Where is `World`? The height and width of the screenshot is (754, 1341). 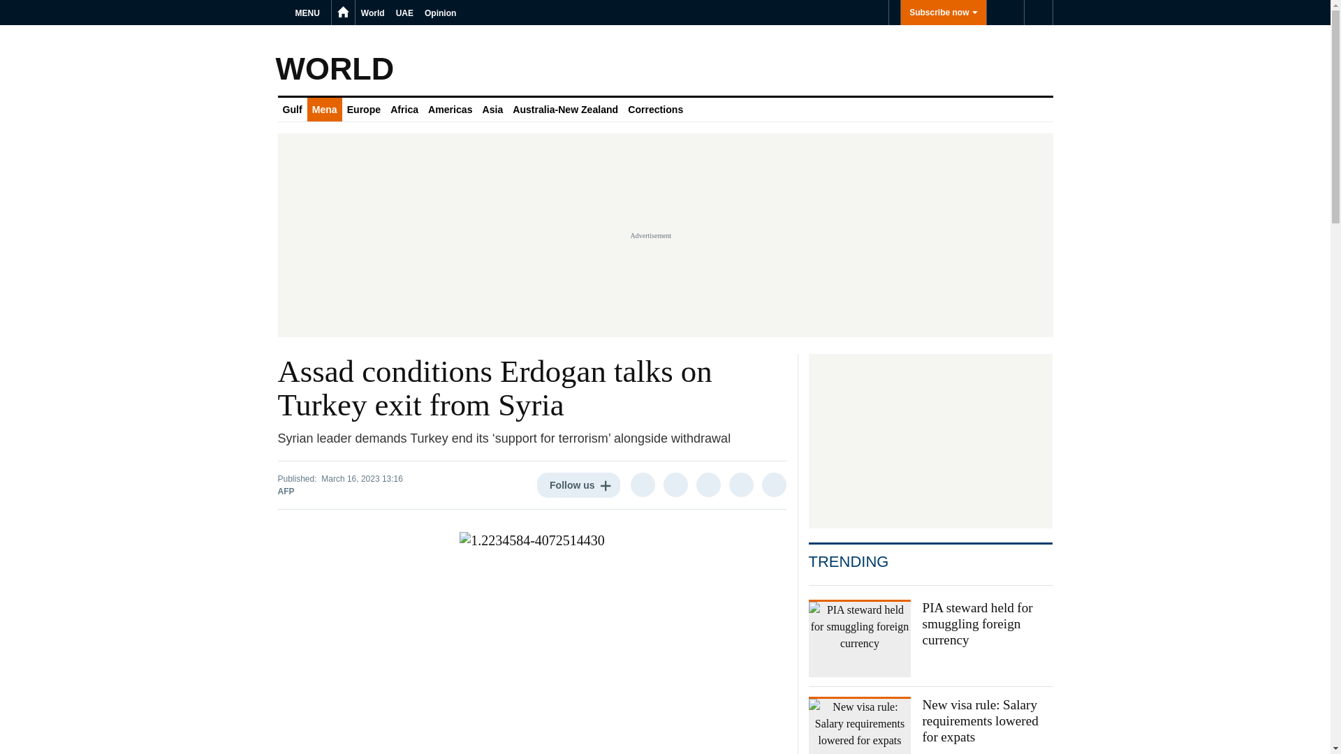 World is located at coordinates (372, 13).